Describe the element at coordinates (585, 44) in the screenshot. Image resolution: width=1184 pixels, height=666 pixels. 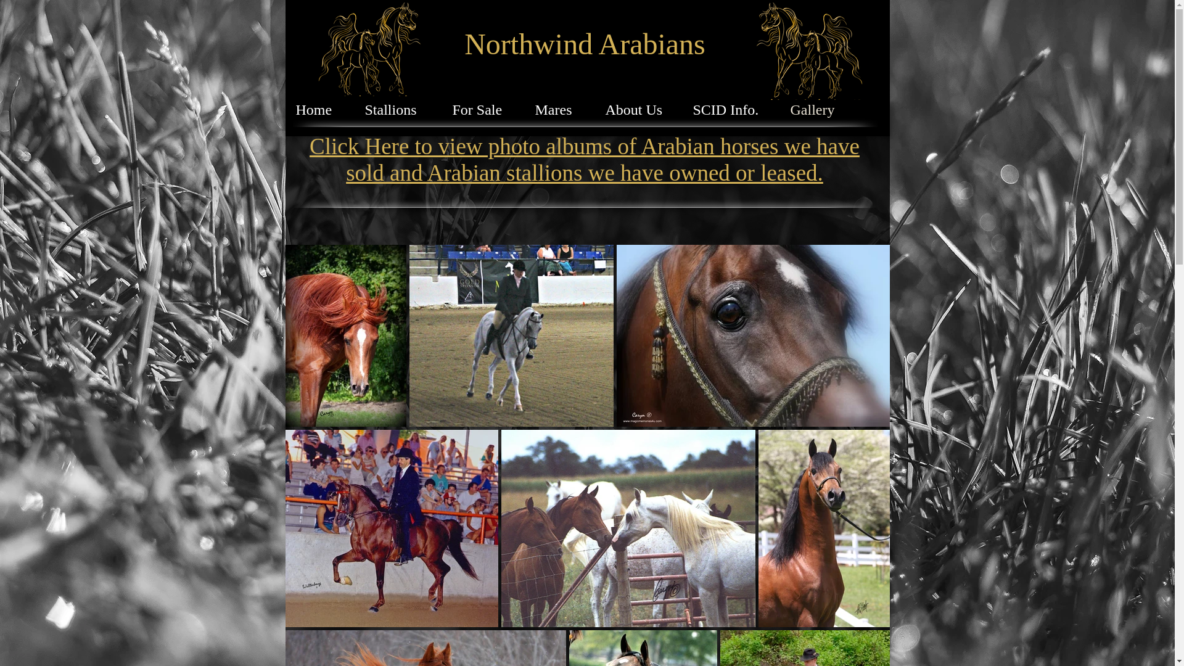
I see `Northwind Arabians` at that location.